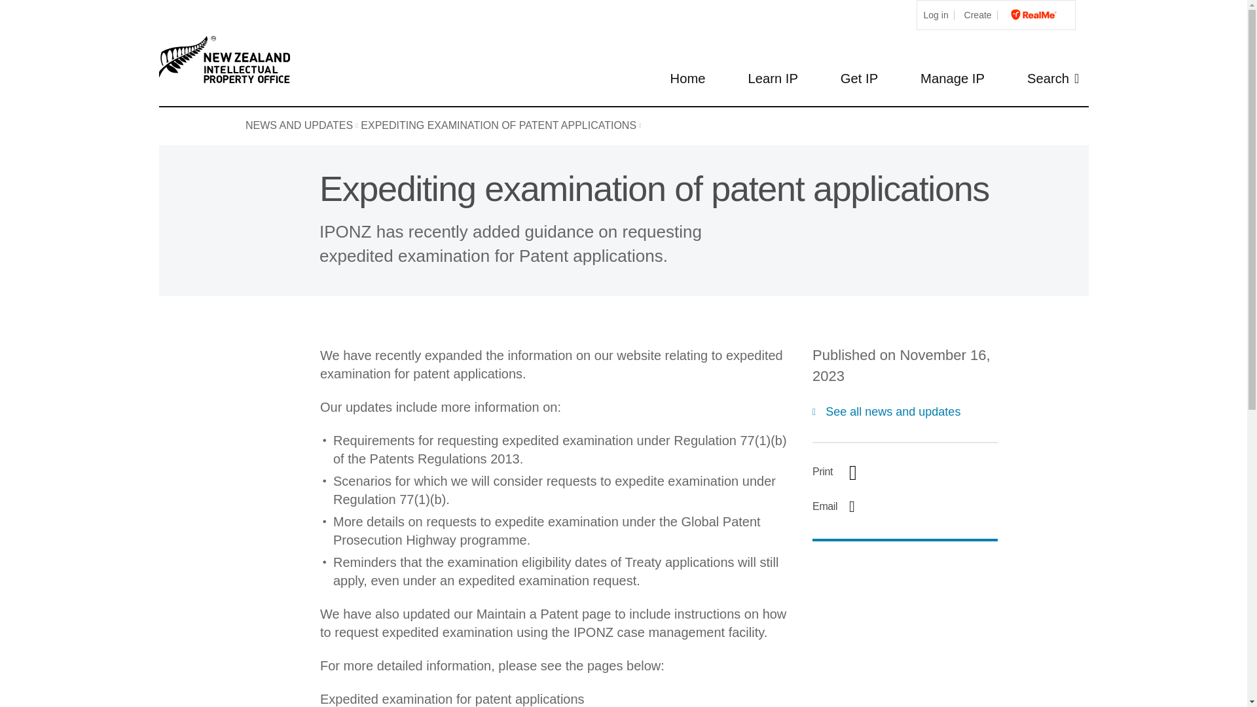 Image resolution: width=1257 pixels, height=707 pixels. I want to click on See all news and updates, so click(886, 412).